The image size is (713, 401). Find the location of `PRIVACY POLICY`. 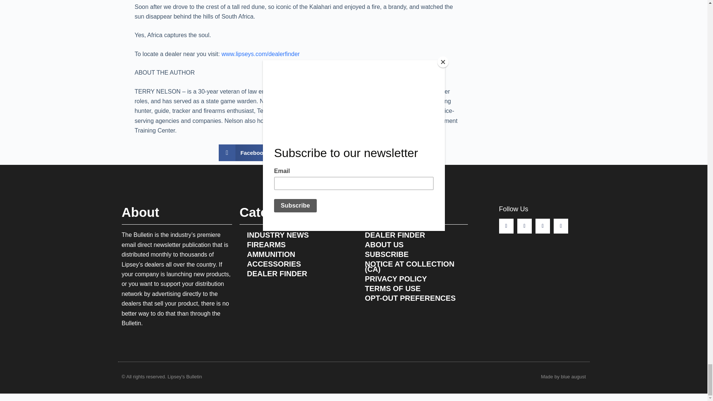

PRIVACY POLICY is located at coordinates (412, 278).